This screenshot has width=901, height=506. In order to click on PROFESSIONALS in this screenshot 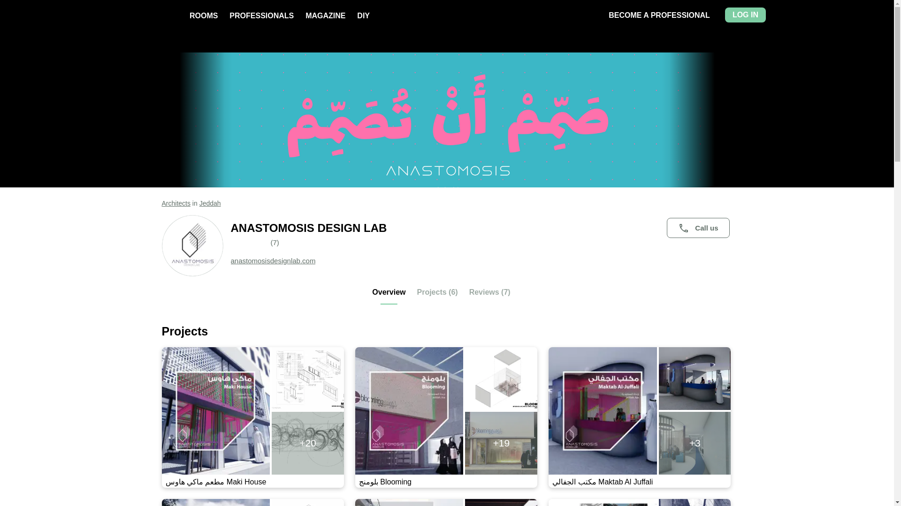, I will do `click(261, 15)`.